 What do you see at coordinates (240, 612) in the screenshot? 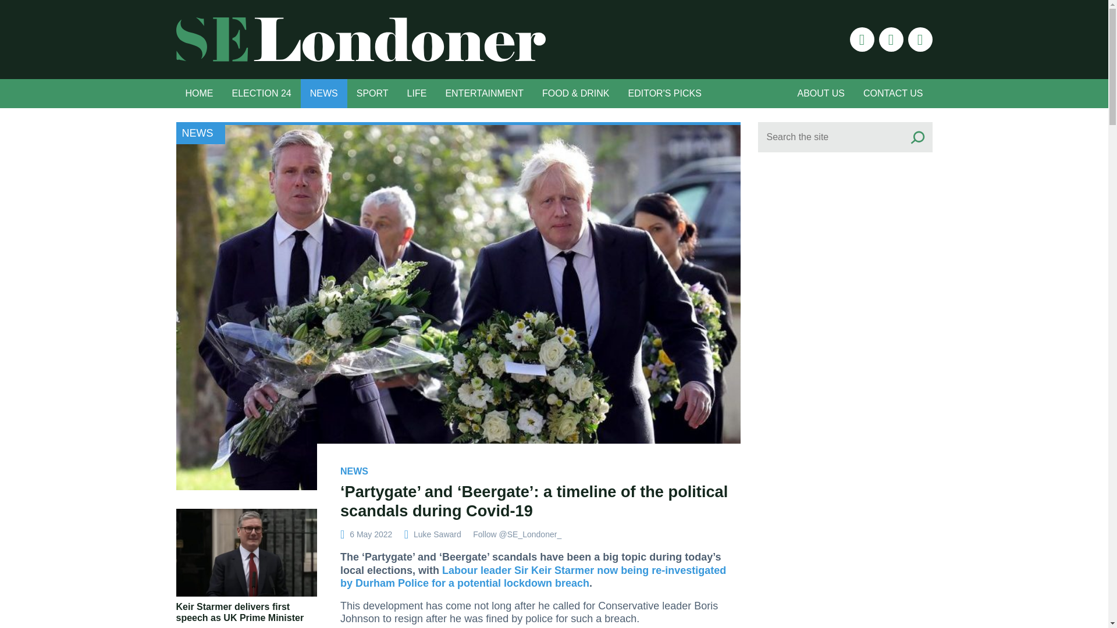
I see `Keir Starmer delivers first speech as UK Prime Minister` at bounding box center [240, 612].